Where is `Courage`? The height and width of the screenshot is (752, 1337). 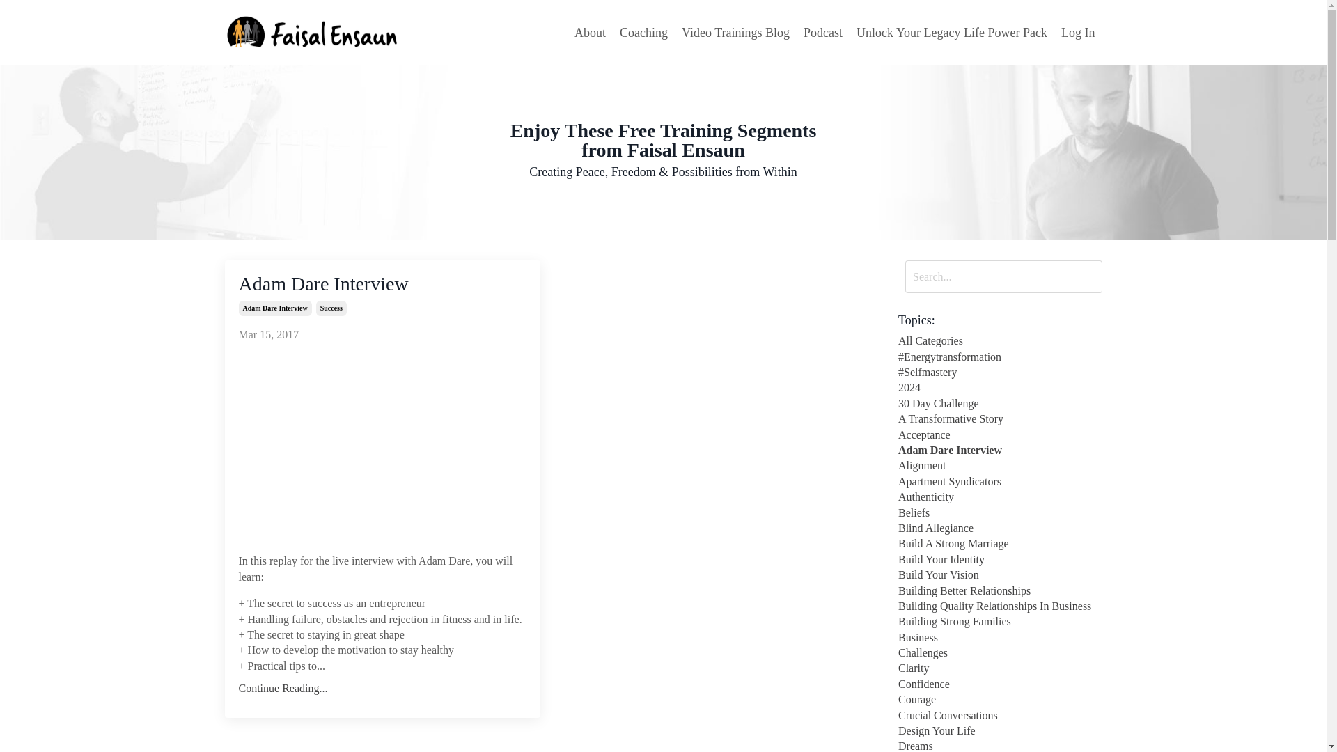 Courage is located at coordinates (1000, 699).